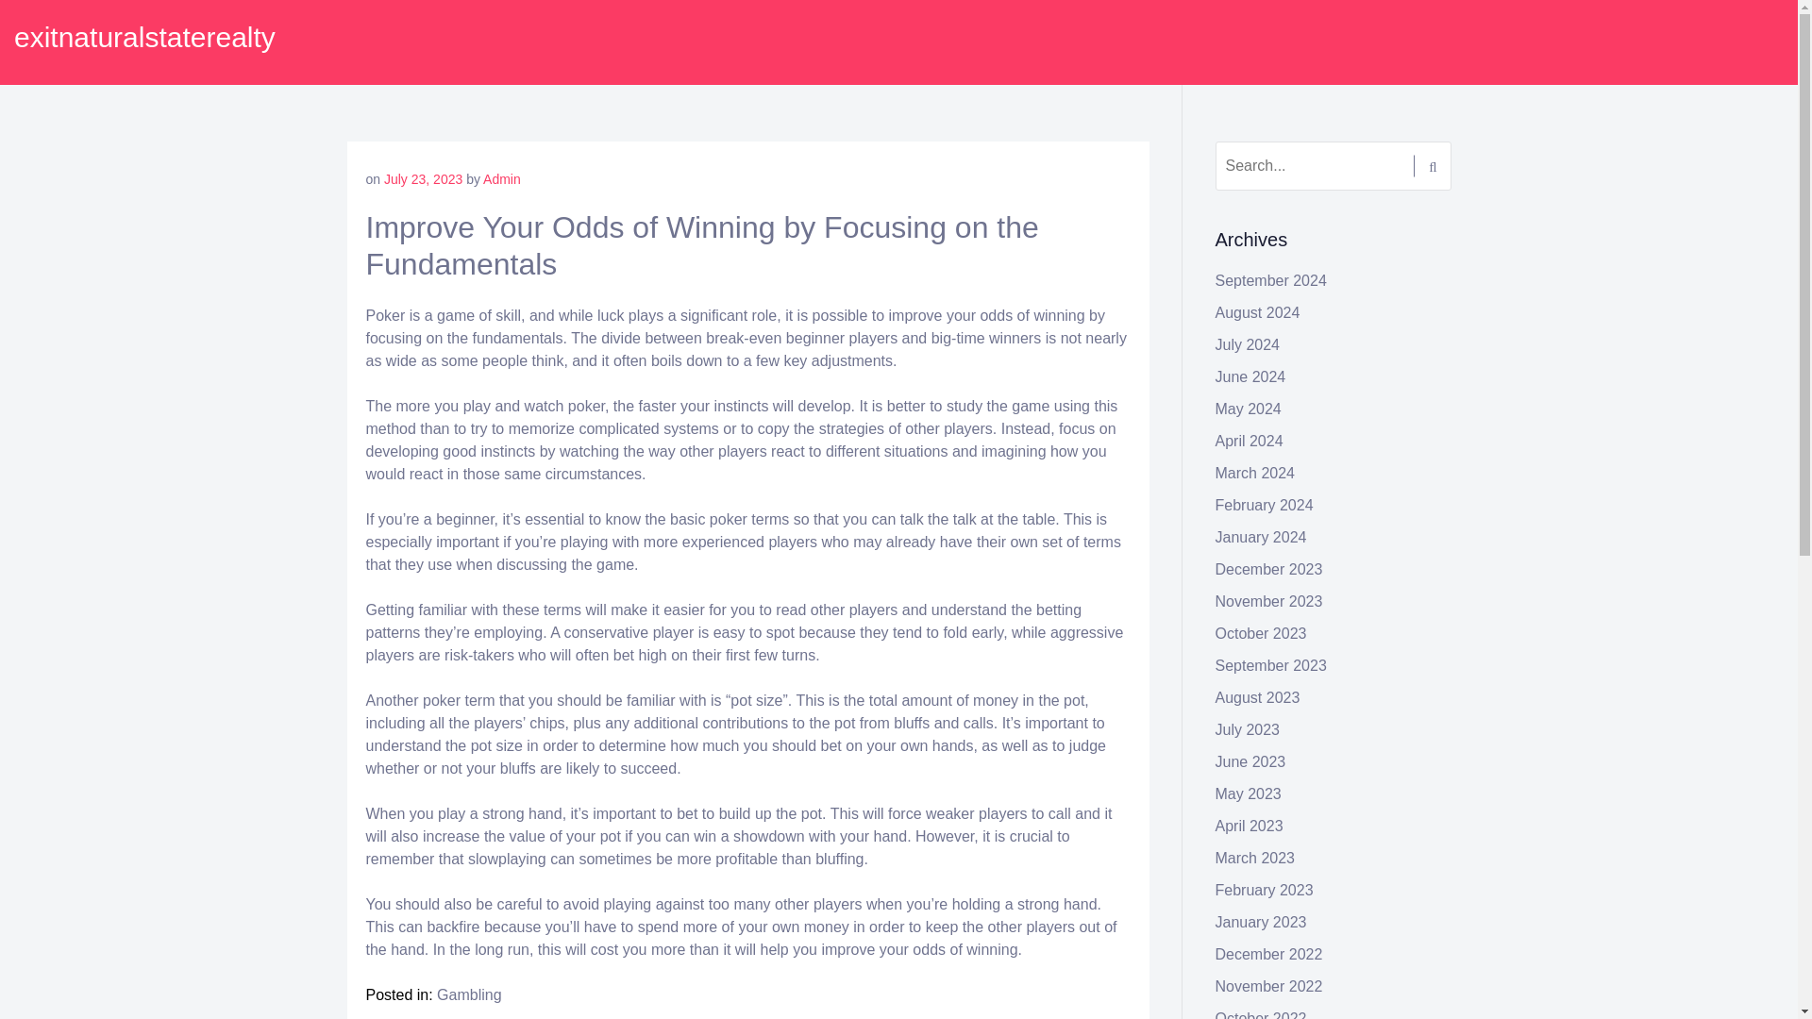 The width and height of the screenshot is (1812, 1019). What do you see at coordinates (1261, 1015) in the screenshot?
I see `October 2022` at bounding box center [1261, 1015].